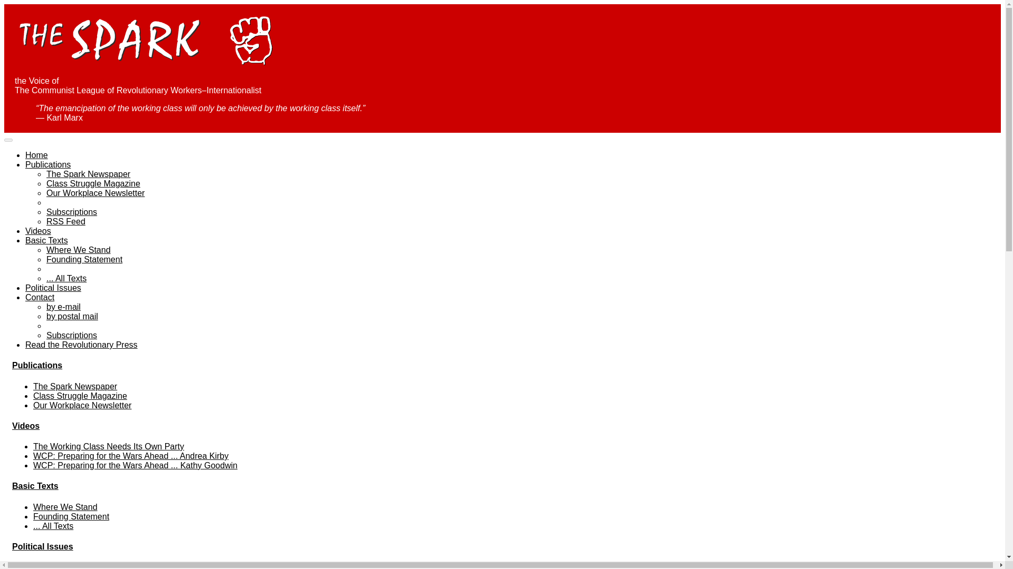  I want to click on Political Issues, so click(42, 547).